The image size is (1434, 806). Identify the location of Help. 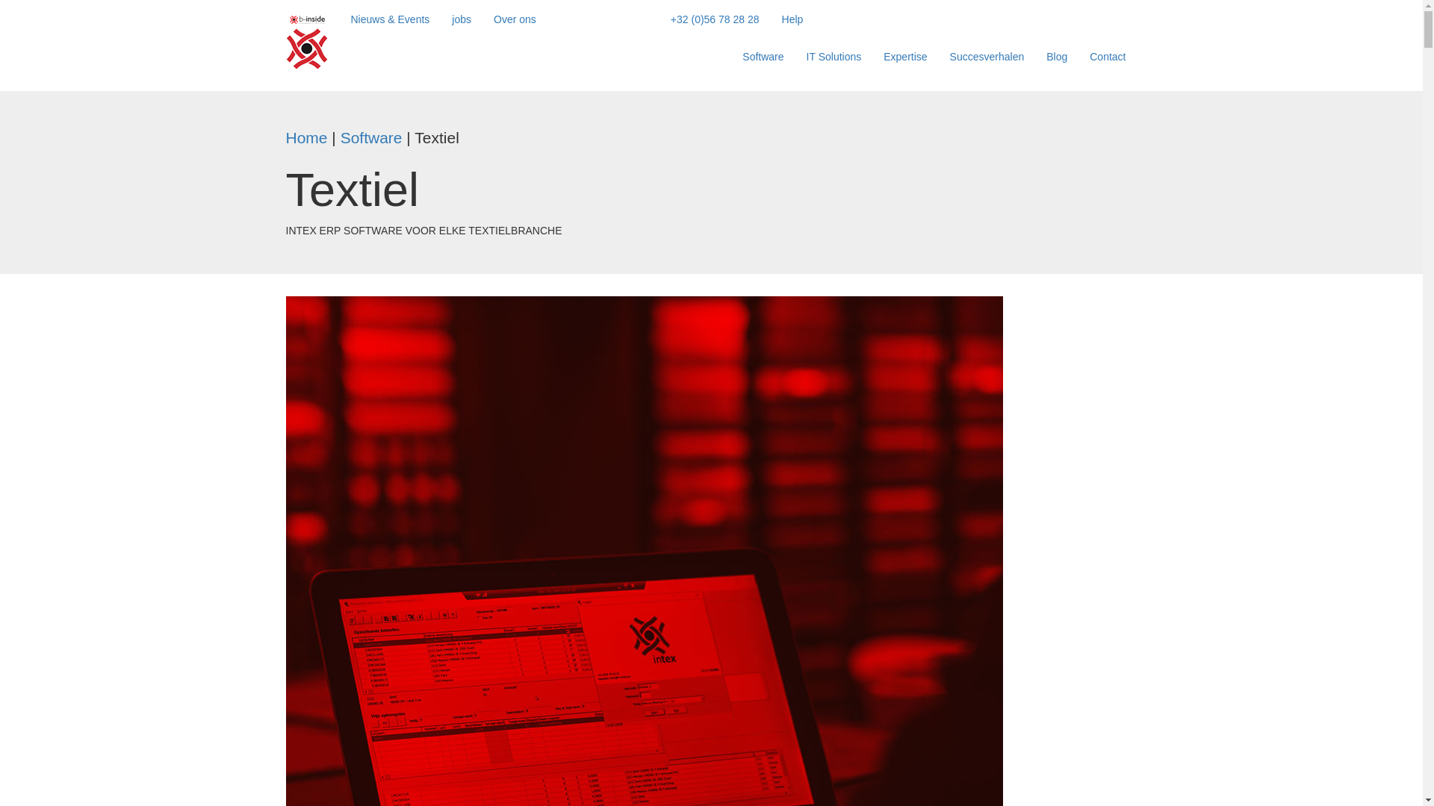
(793, 19).